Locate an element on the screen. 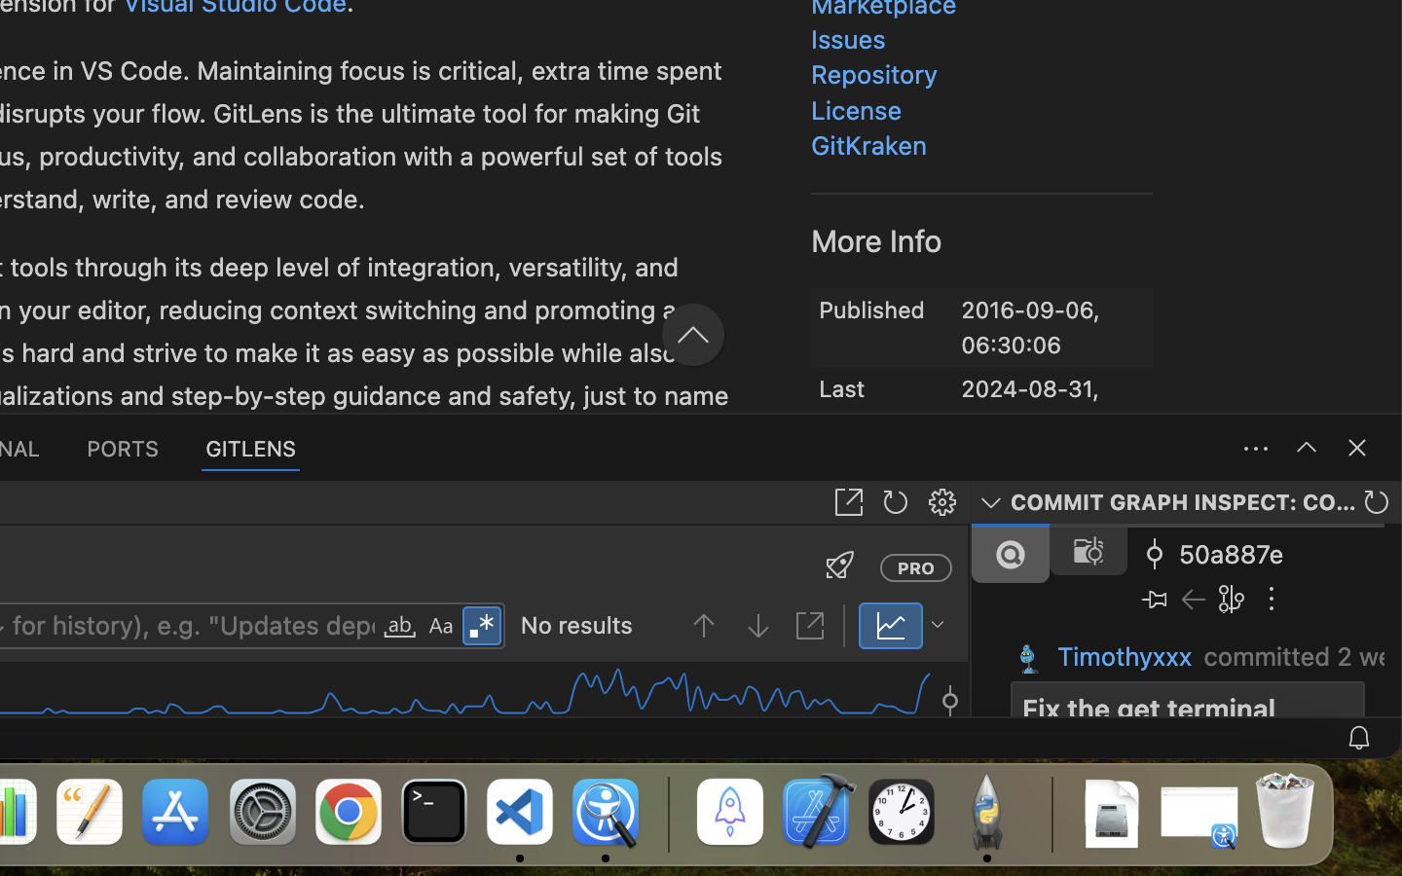 Image resolution: width=1402 pixels, height=876 pixels. Last released is located at coordinates (866, 393).